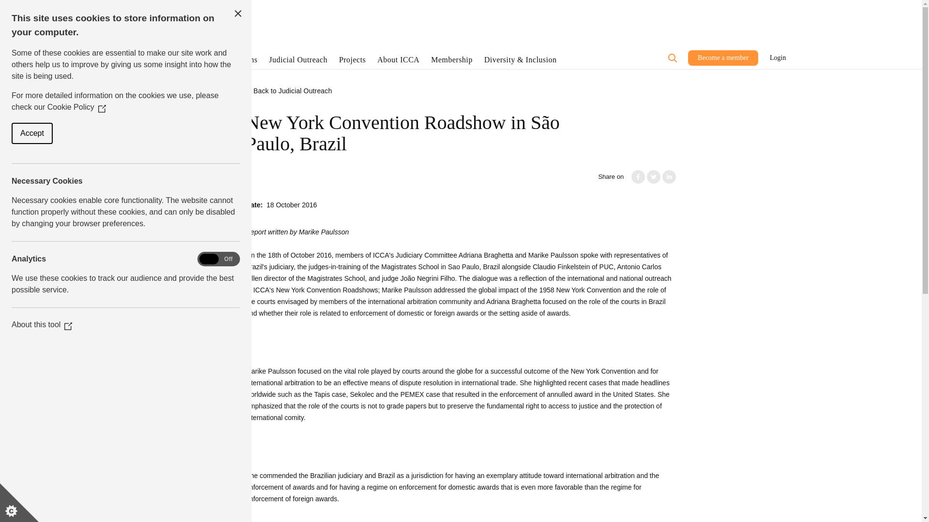  What do you see at coordinates (177, 35) in the screenshot?
I see `Home` at bounding box center [177, 35].